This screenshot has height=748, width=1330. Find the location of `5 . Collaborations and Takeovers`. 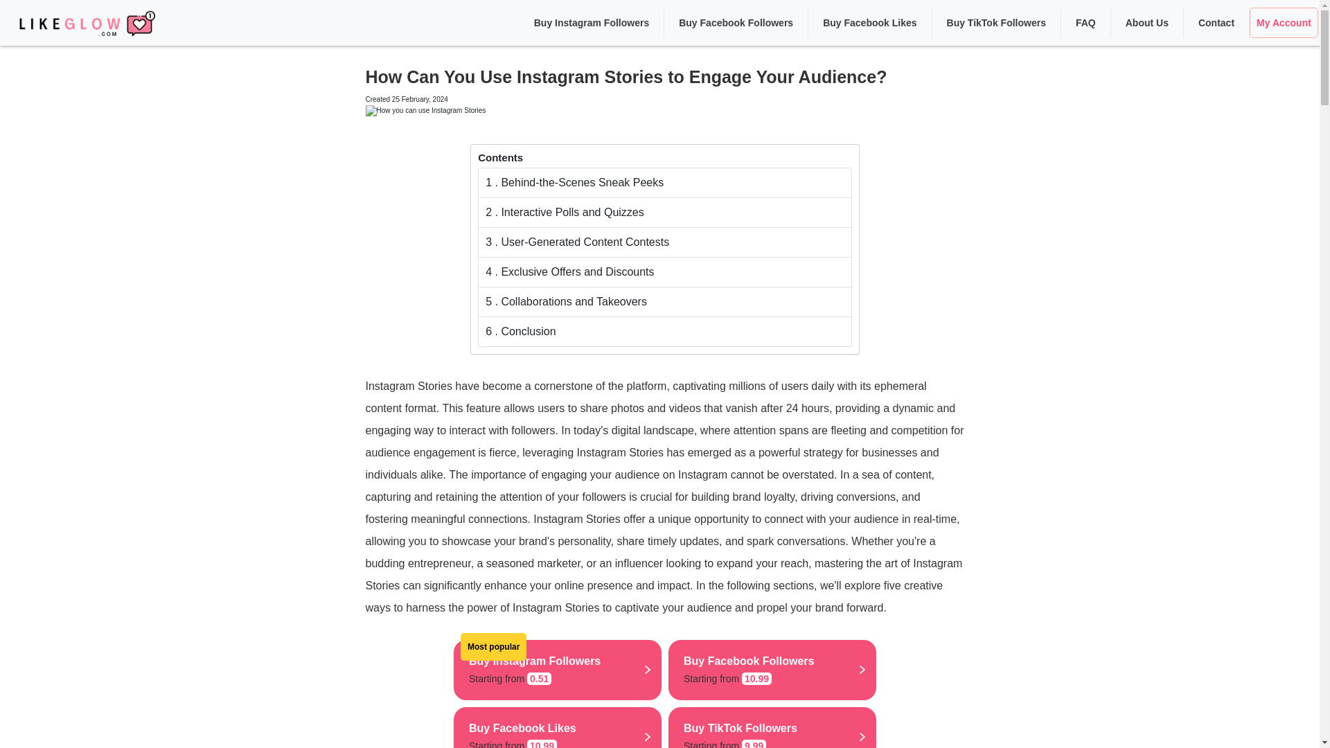

5 . Collaborations and Takeovers is located at coordinates (772, 670).